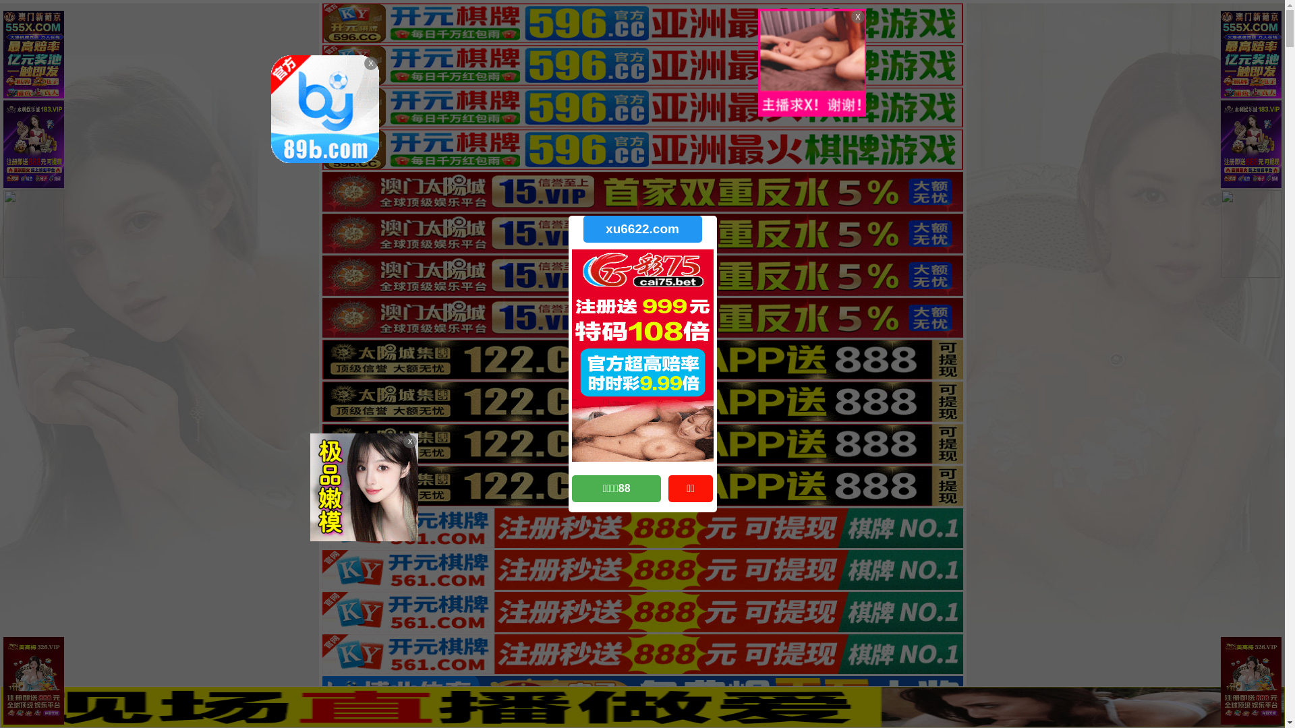 Image resolution: width=1295 pixels, height=728 pixels. Describe the element at coordinates (642, 229) in the screenshot. I see `xu6622.com` at that location.